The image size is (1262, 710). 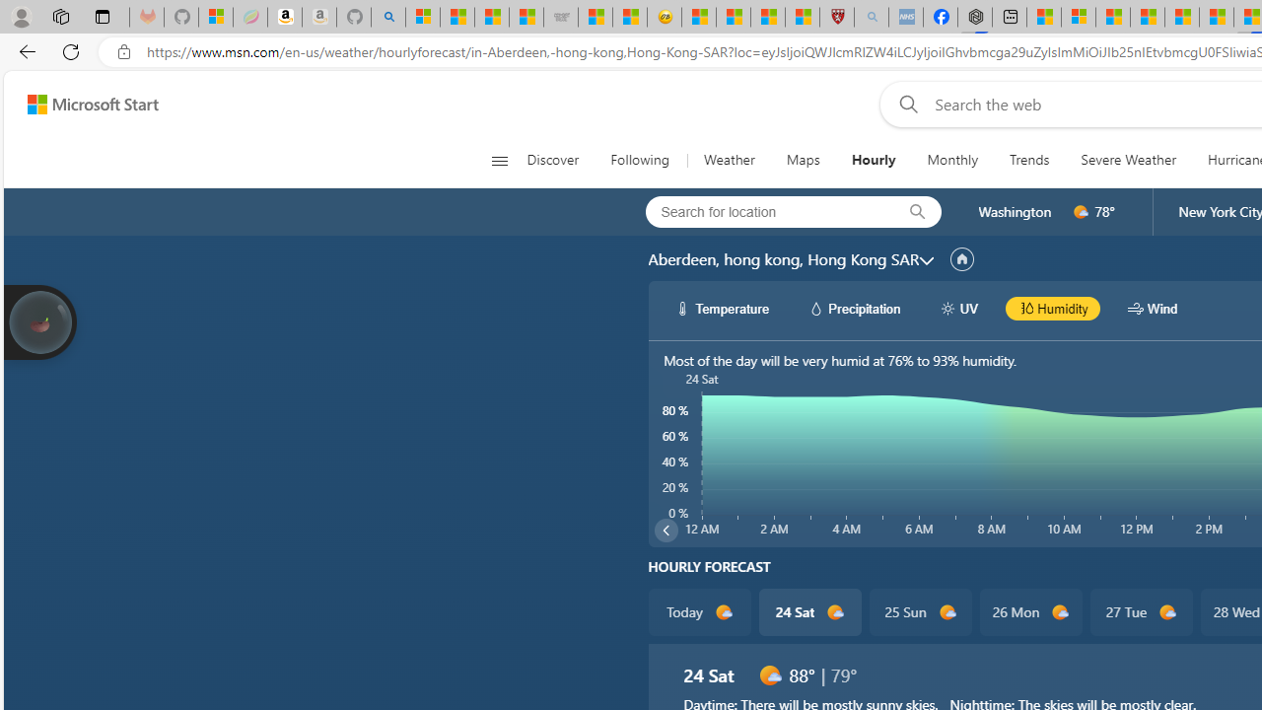 What do you see at coordinates (958, 308) in the screenshot?
I see `hourlyChart/uvWhite UV` at bounding box center [958, 308].